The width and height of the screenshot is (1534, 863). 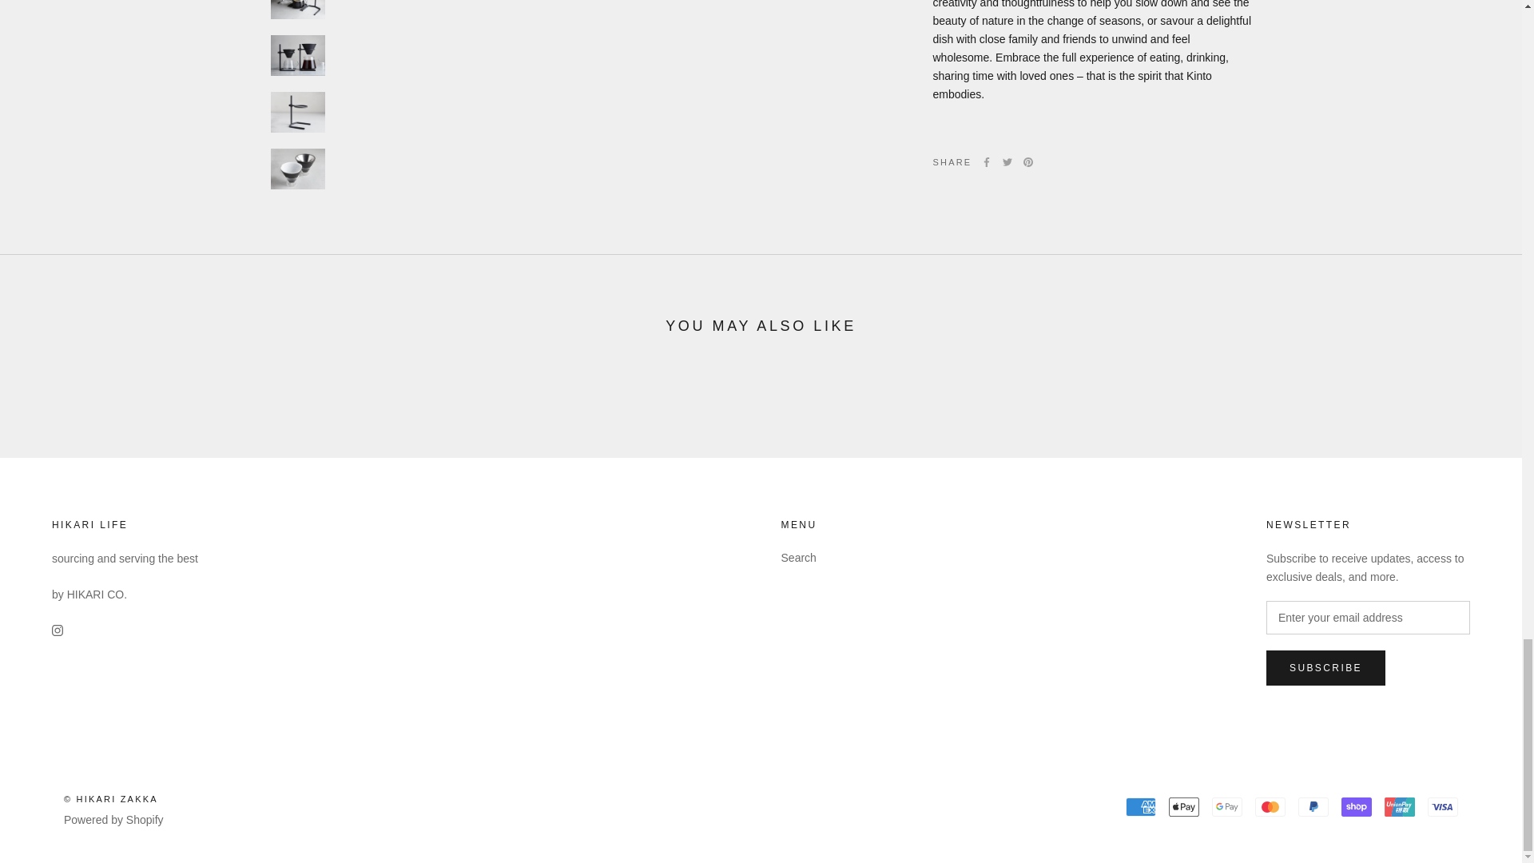 What do you see at coordinates (1270, 806) in the screenshot?
I see `Mastercard` at bounding box center [1270, 806].